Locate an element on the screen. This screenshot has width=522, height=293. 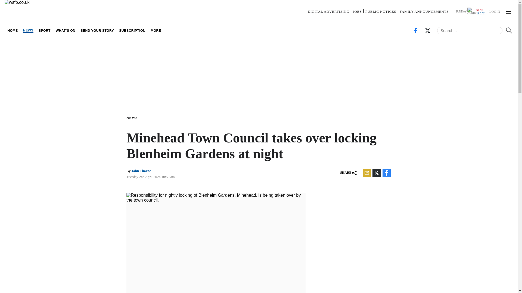
NEWS is located at coordinates (133, 117).